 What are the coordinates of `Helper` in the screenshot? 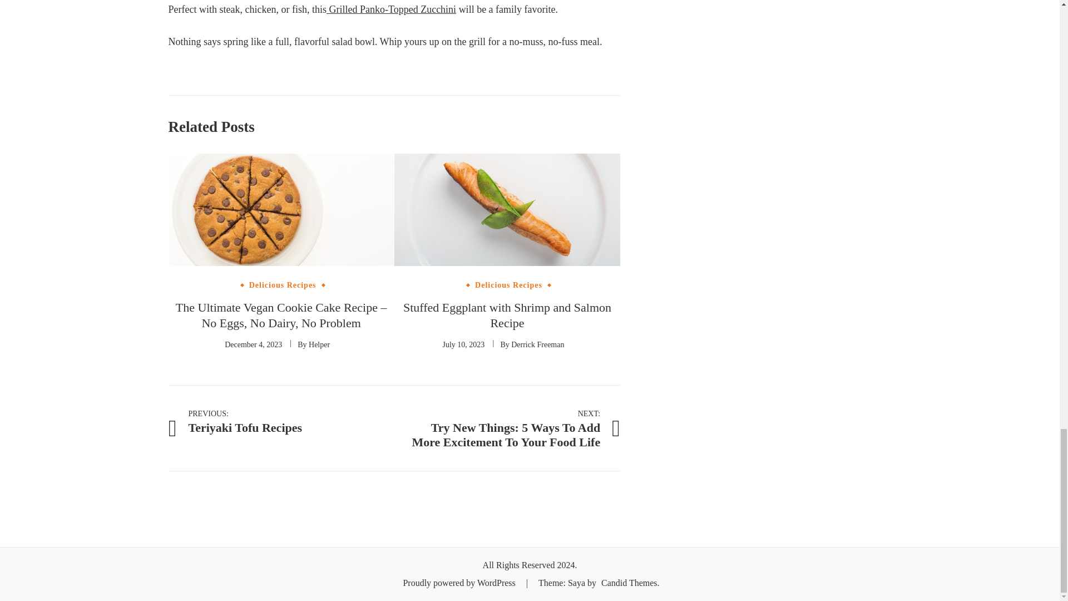 It's located at (319, 345).